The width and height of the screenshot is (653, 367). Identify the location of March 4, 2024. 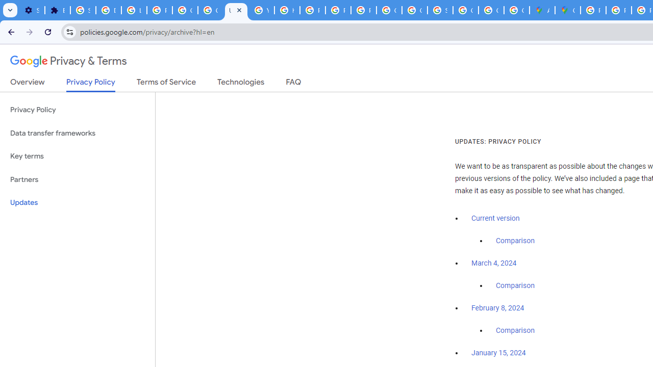
(494, 264).